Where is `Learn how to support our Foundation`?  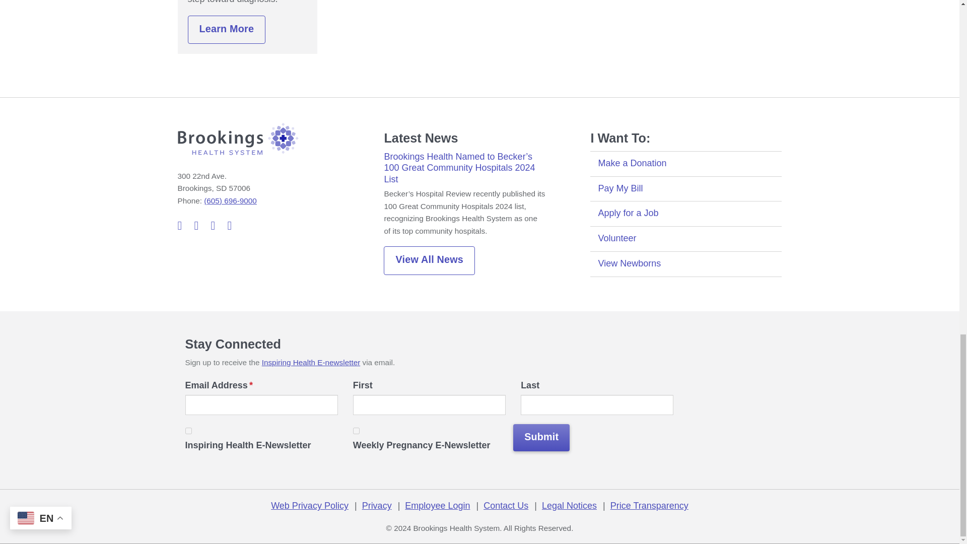
Learn how to support our Foundation is located at coordinates (685, 164).